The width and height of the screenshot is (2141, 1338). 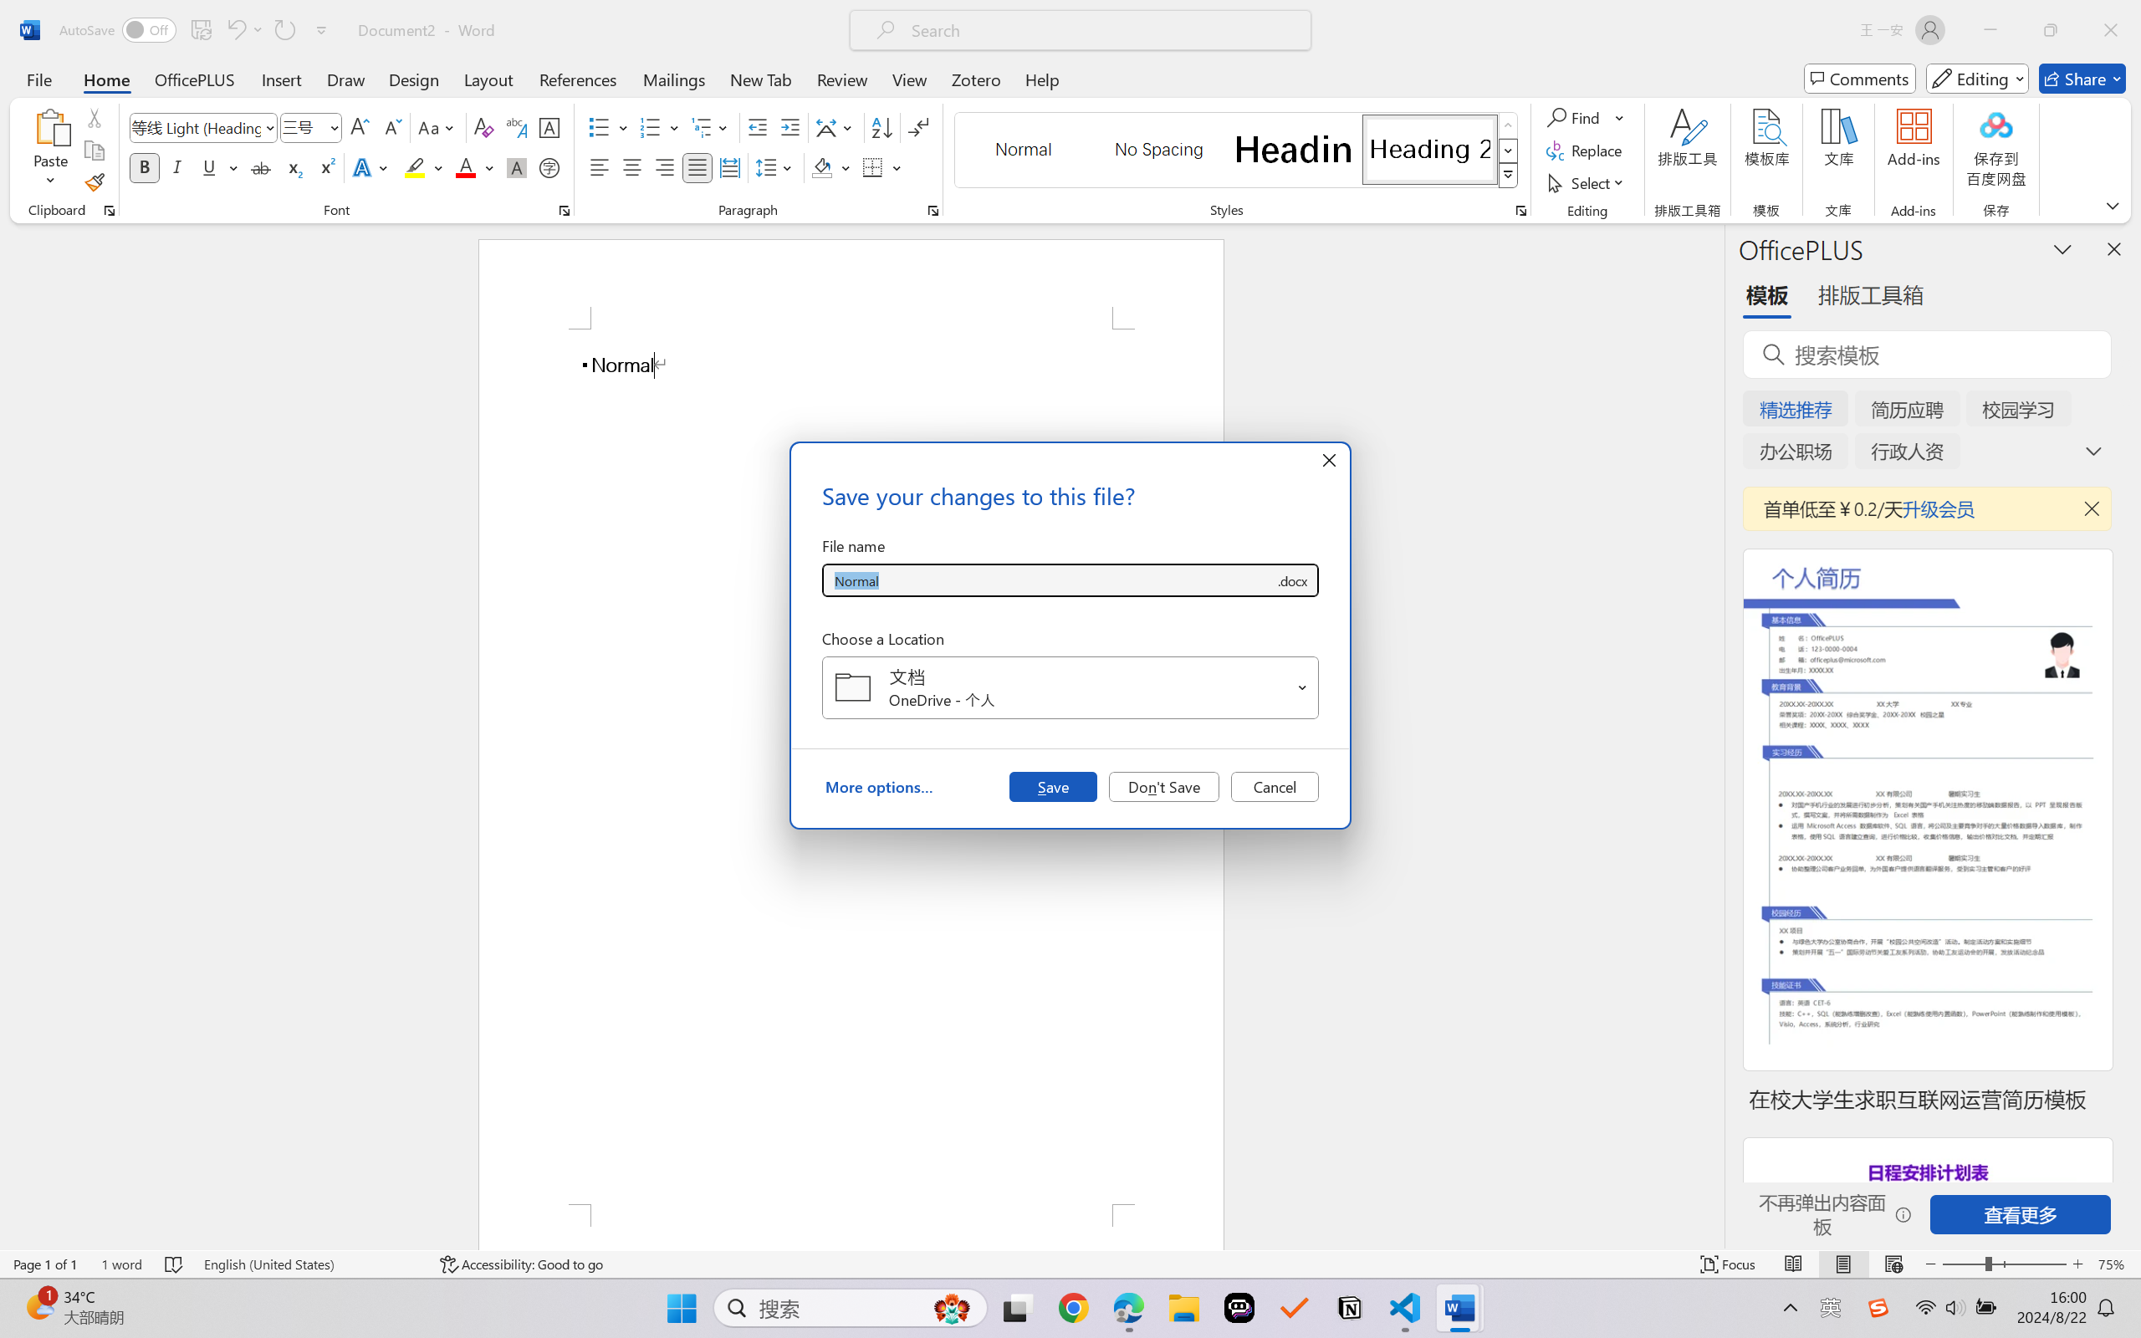 What do you see at coordinates (1729, 1264) in the screenshot?
I see `Focus ` at bounding box center [1729, 1264].